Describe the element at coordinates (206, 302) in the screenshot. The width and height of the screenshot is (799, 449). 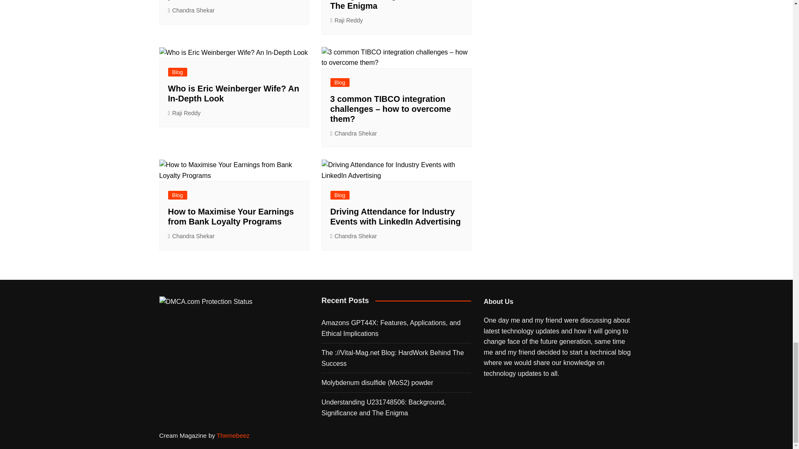
I see `DMCA.com Protection Status` at that location.